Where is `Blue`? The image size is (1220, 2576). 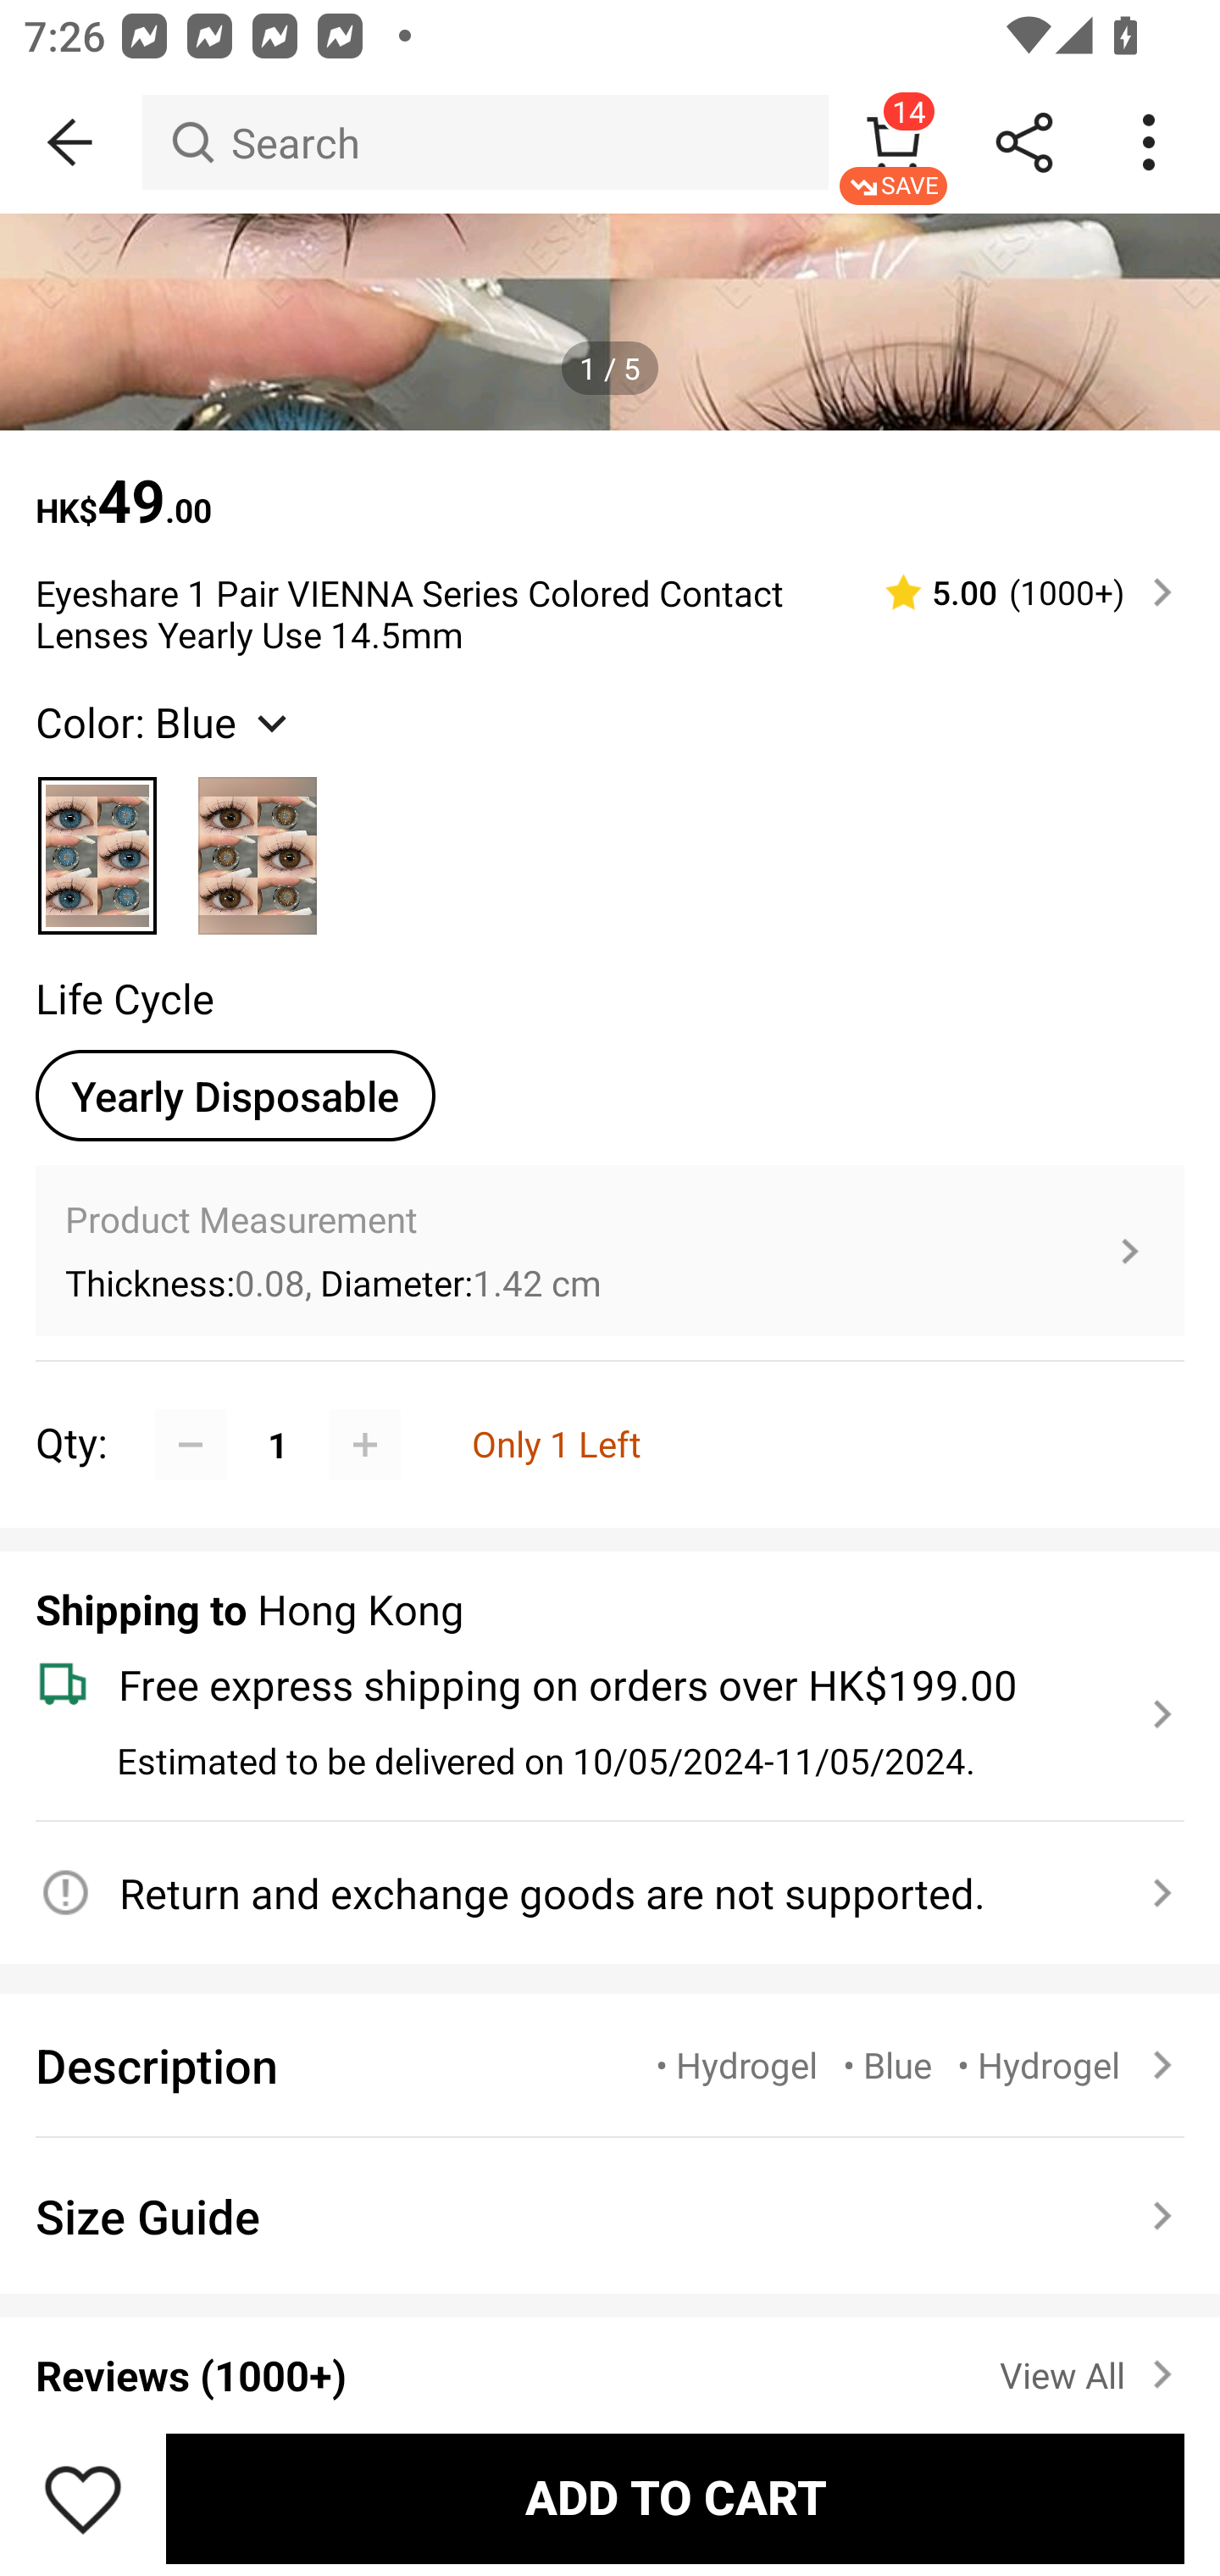
Blue is located at coordinates (98, 842).